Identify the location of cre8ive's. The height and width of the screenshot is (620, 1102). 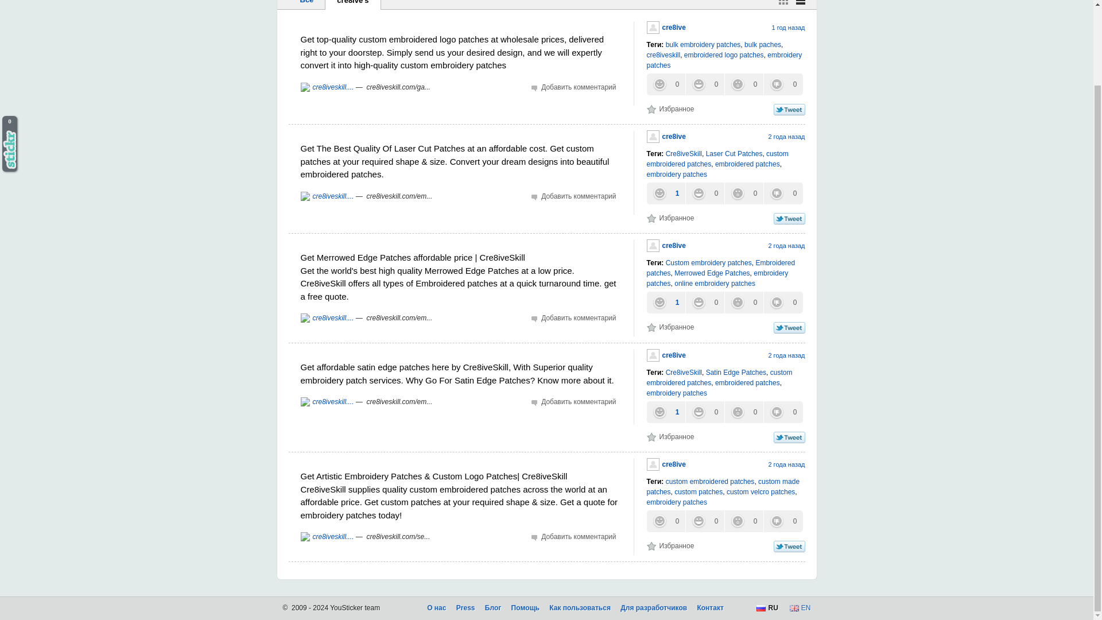
(352, 5).